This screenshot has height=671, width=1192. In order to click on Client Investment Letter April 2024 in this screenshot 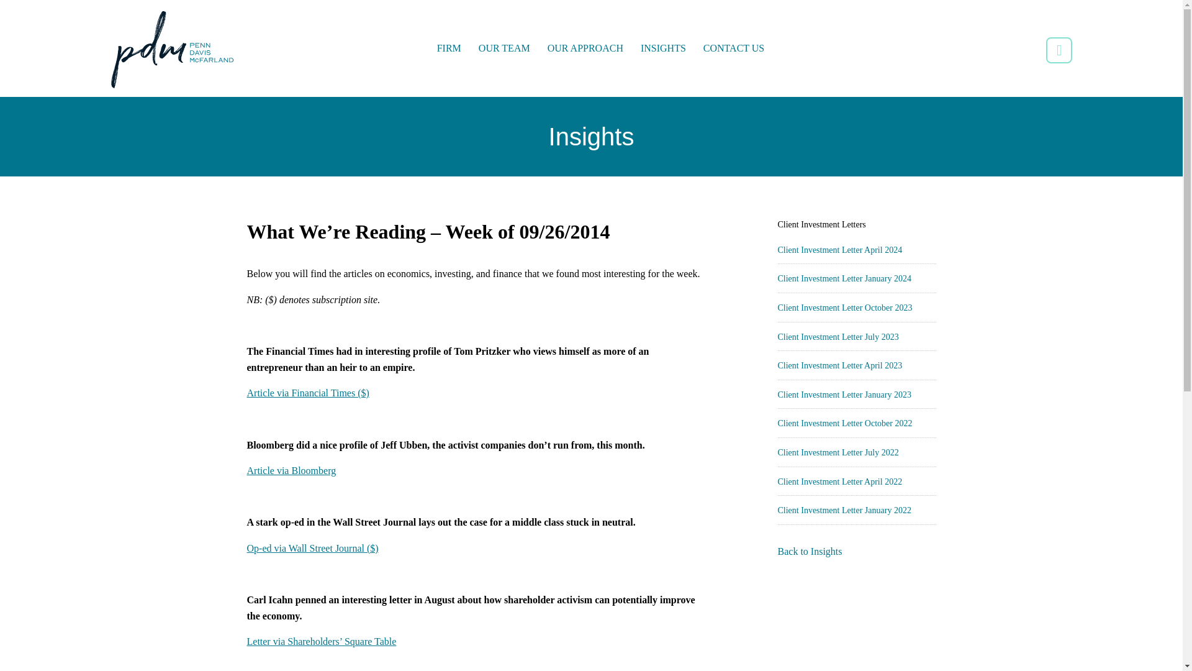, I will do `click(839, 250)`.